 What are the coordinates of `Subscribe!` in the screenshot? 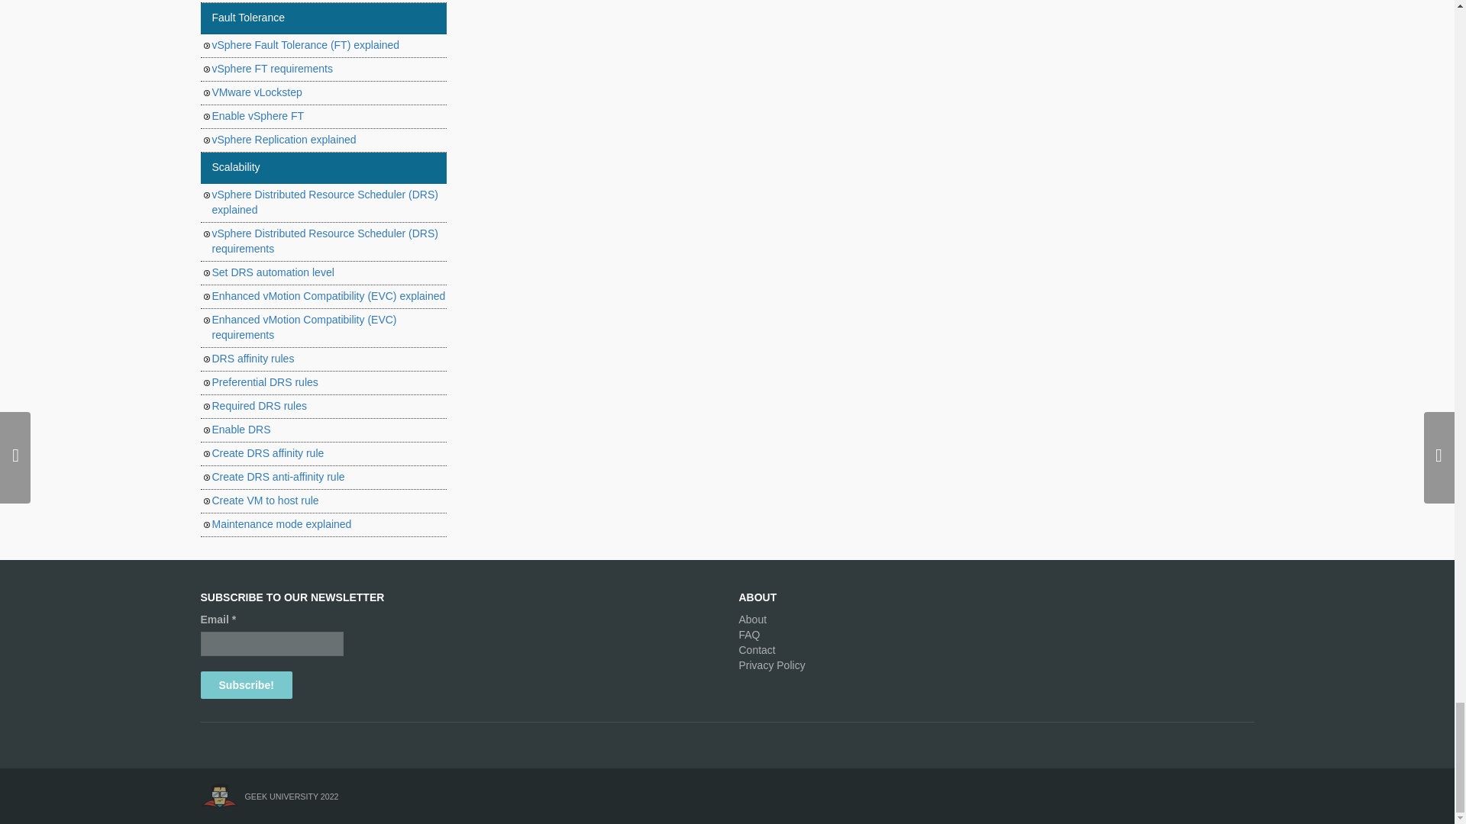 It's located at (246, 685).